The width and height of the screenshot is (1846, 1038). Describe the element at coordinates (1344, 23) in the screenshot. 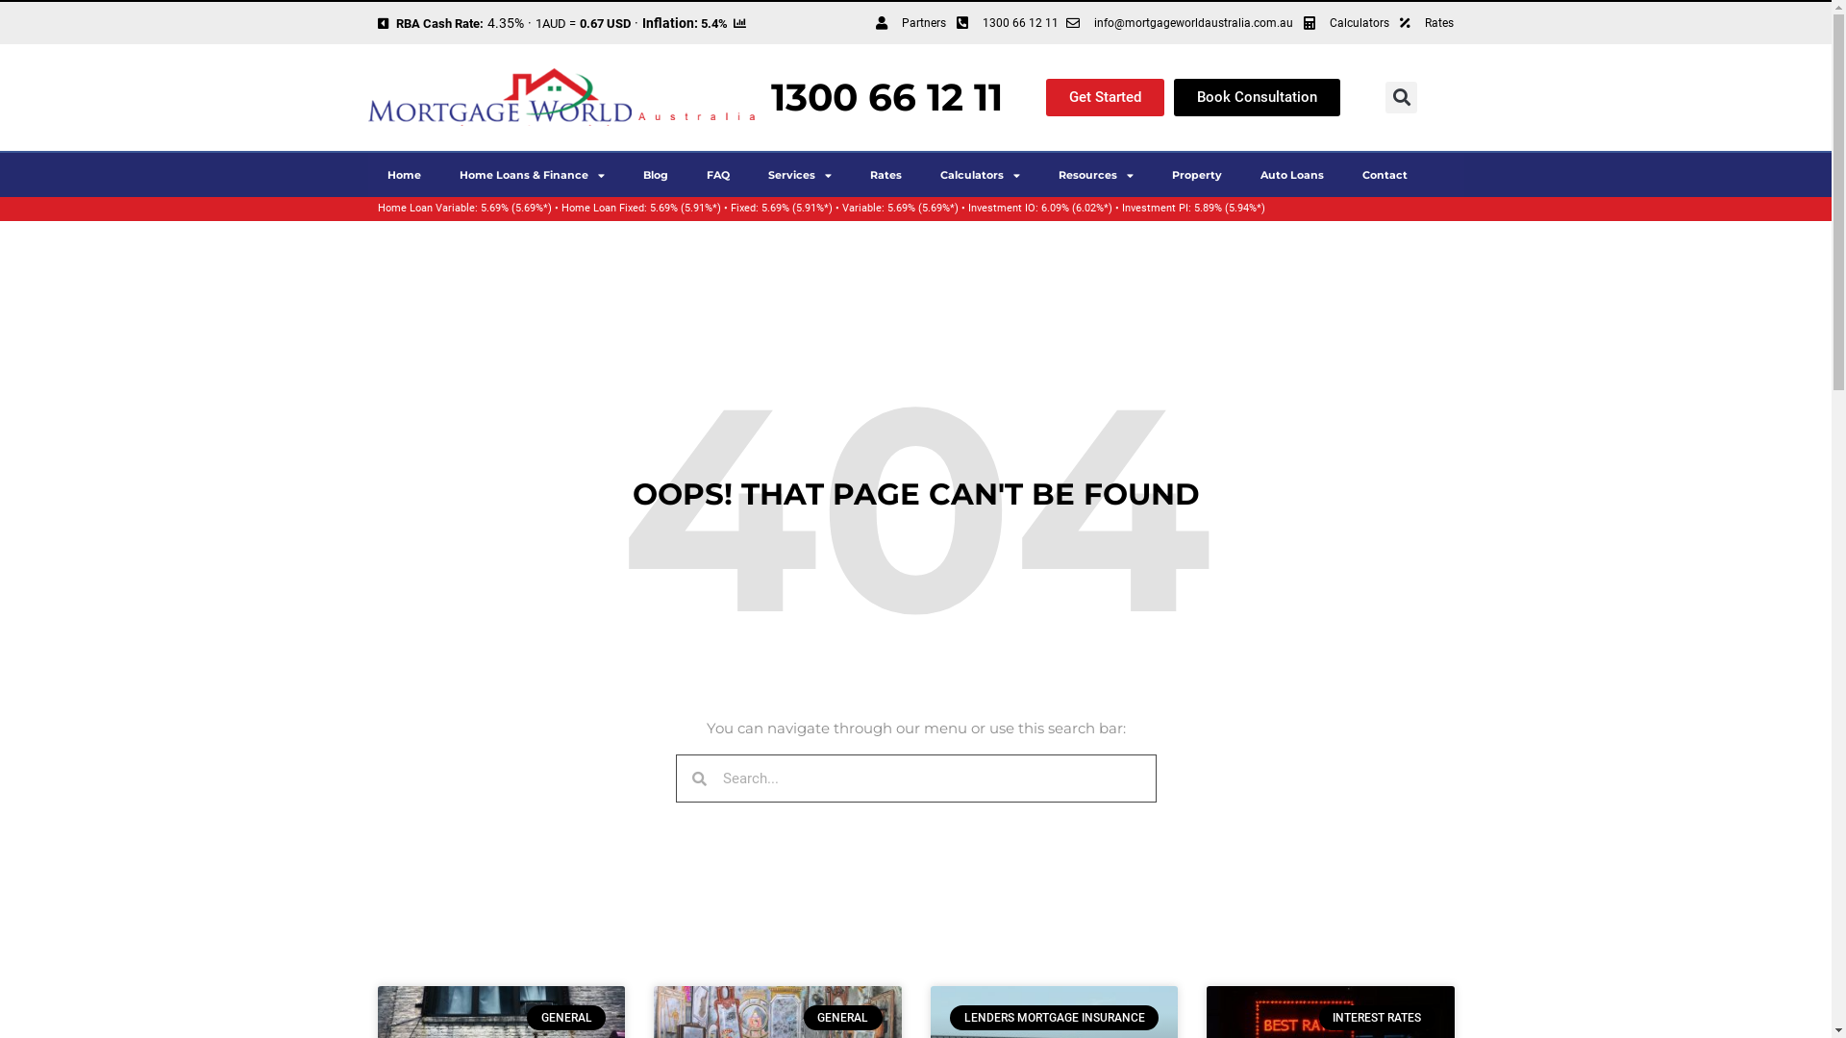

I see `Calculators` at that location.